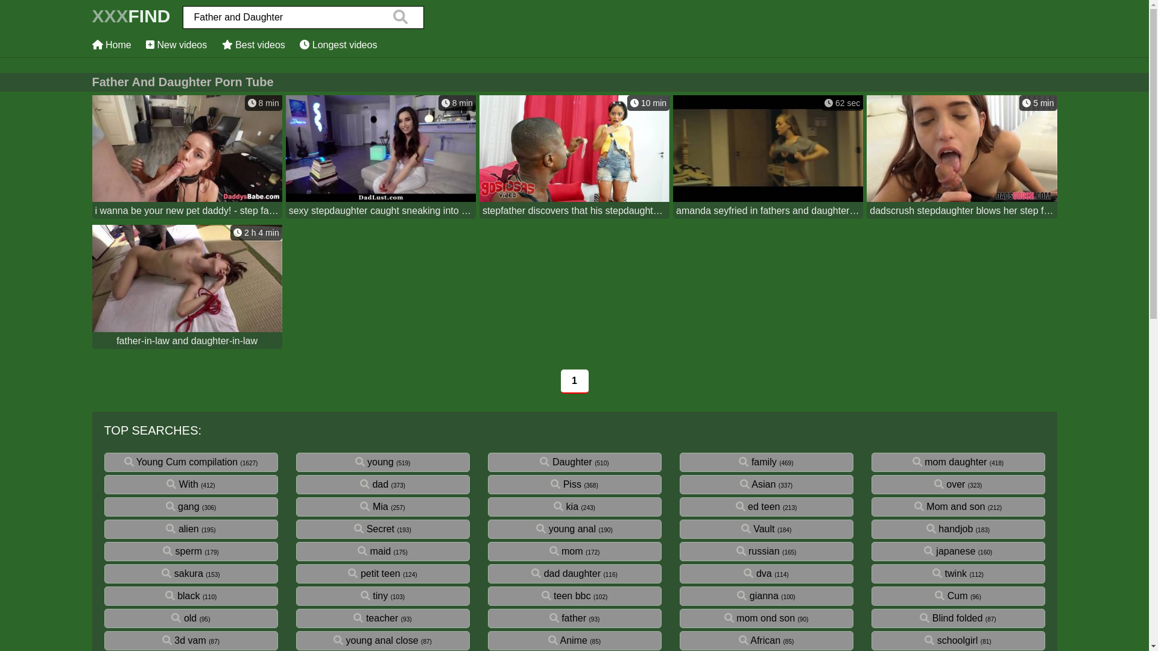 Image resolution: width=1158 pixels, height=651 pixels. What do you see at coordinates (566, 462) in the screenshot?
I see `Daughter` at bounding box center [566, 462].